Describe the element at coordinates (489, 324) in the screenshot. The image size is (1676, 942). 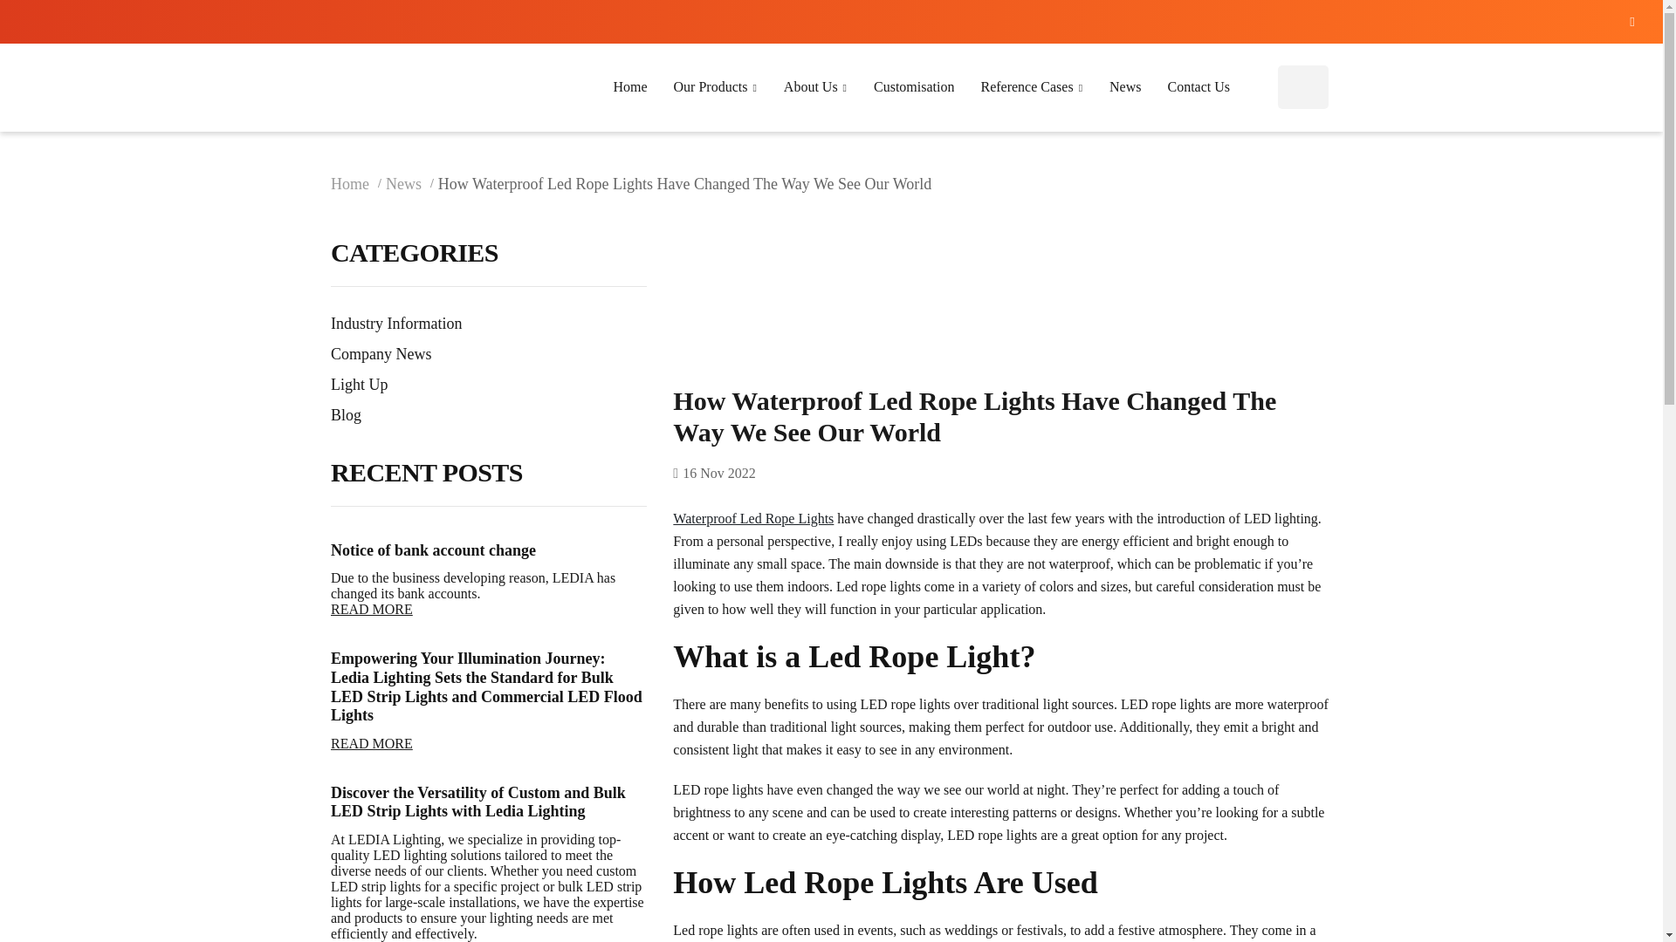
I see `Industry Information` at that location.